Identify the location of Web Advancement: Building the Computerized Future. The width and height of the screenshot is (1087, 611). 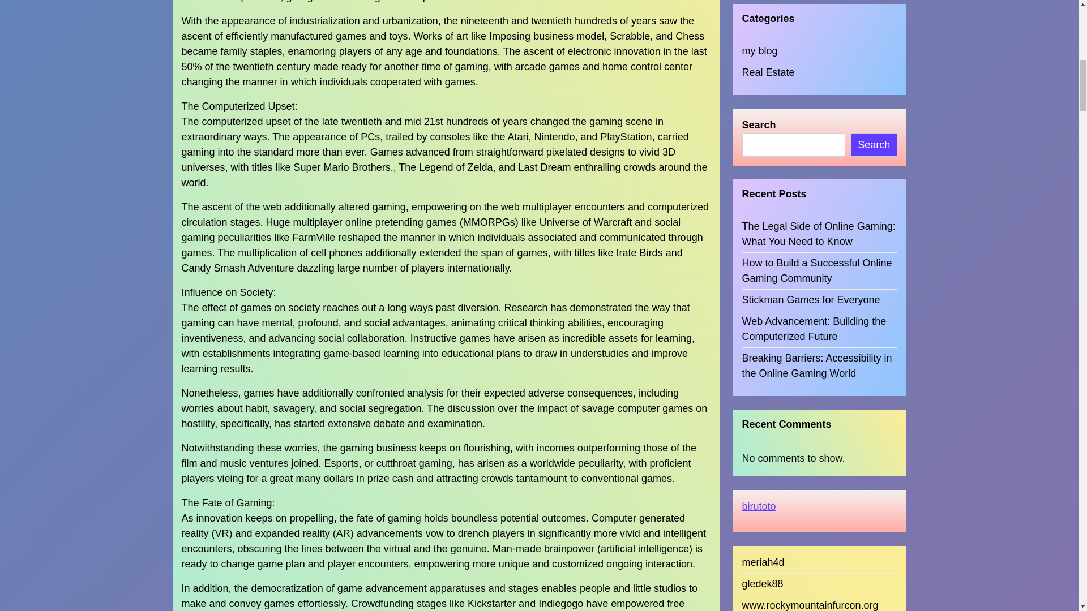
(819, 316).